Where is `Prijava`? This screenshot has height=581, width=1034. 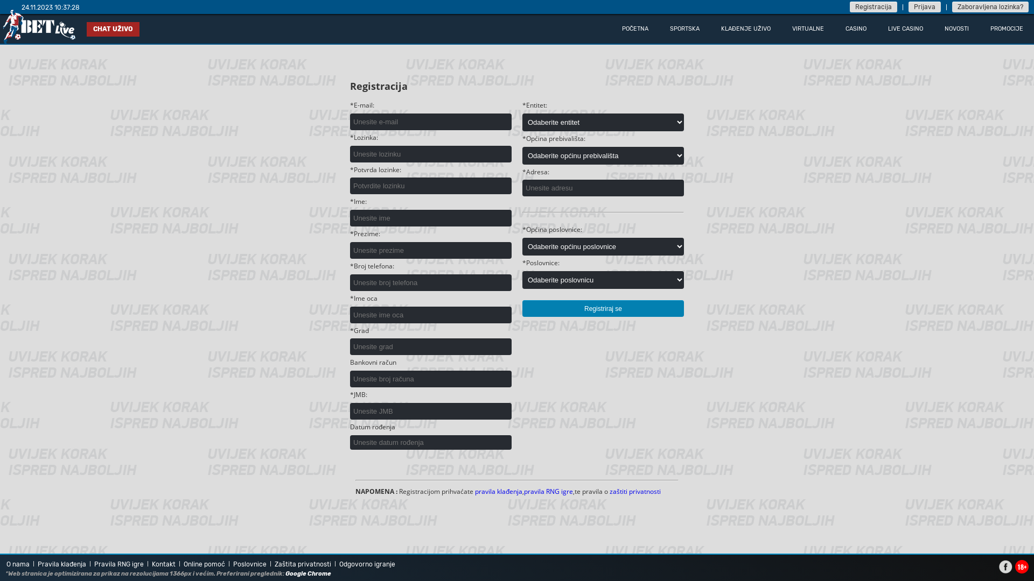
Prijava is located at coordinates (925, 7).